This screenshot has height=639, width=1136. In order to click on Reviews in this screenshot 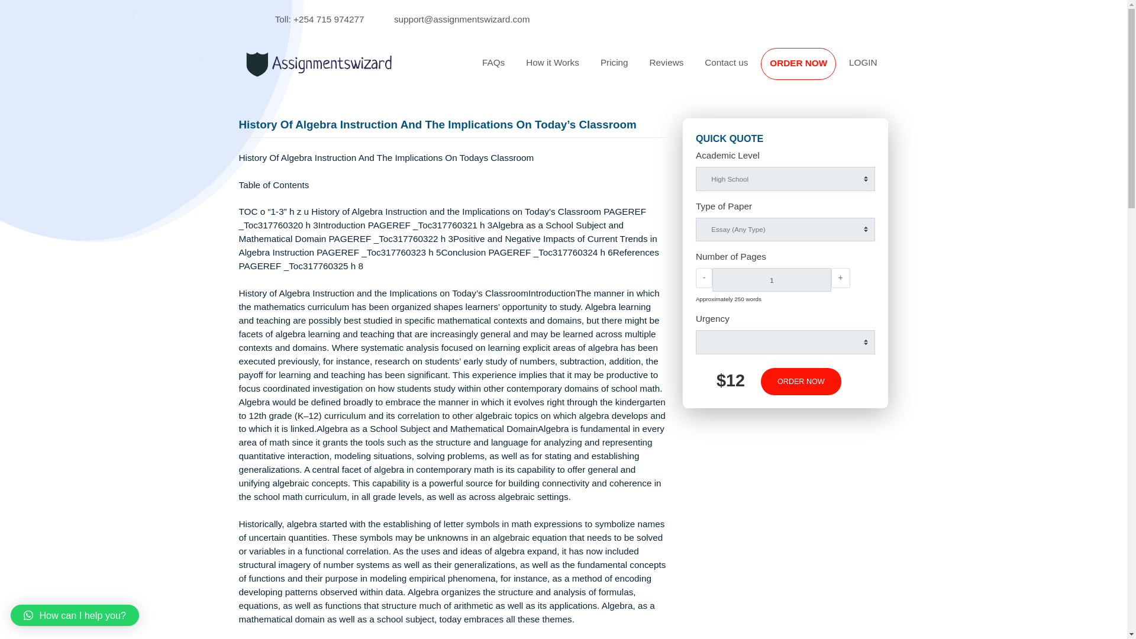, I will do `click(740, 70)`.